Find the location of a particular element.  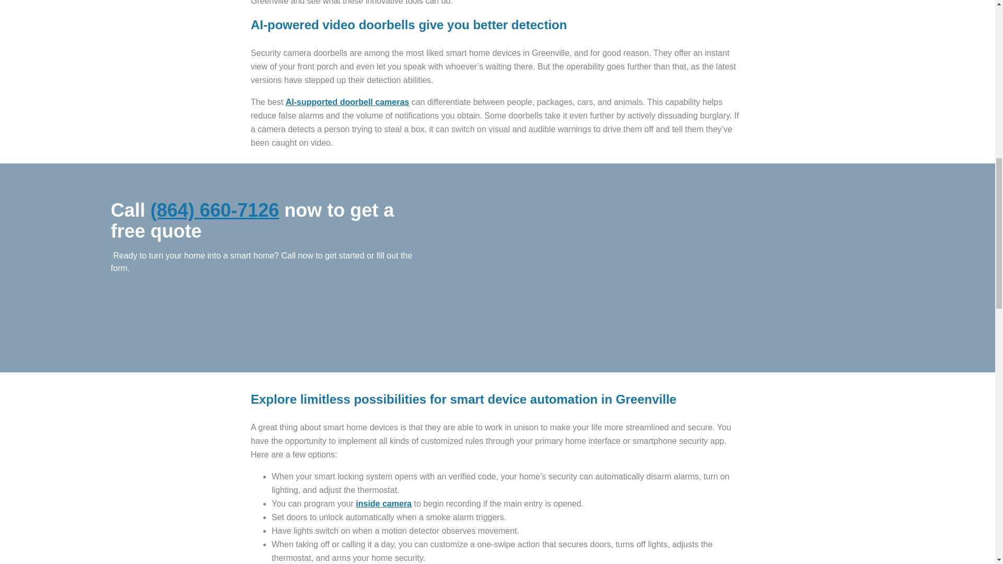

AI-powered doorbell cameras is located at coordinates (347, 102).